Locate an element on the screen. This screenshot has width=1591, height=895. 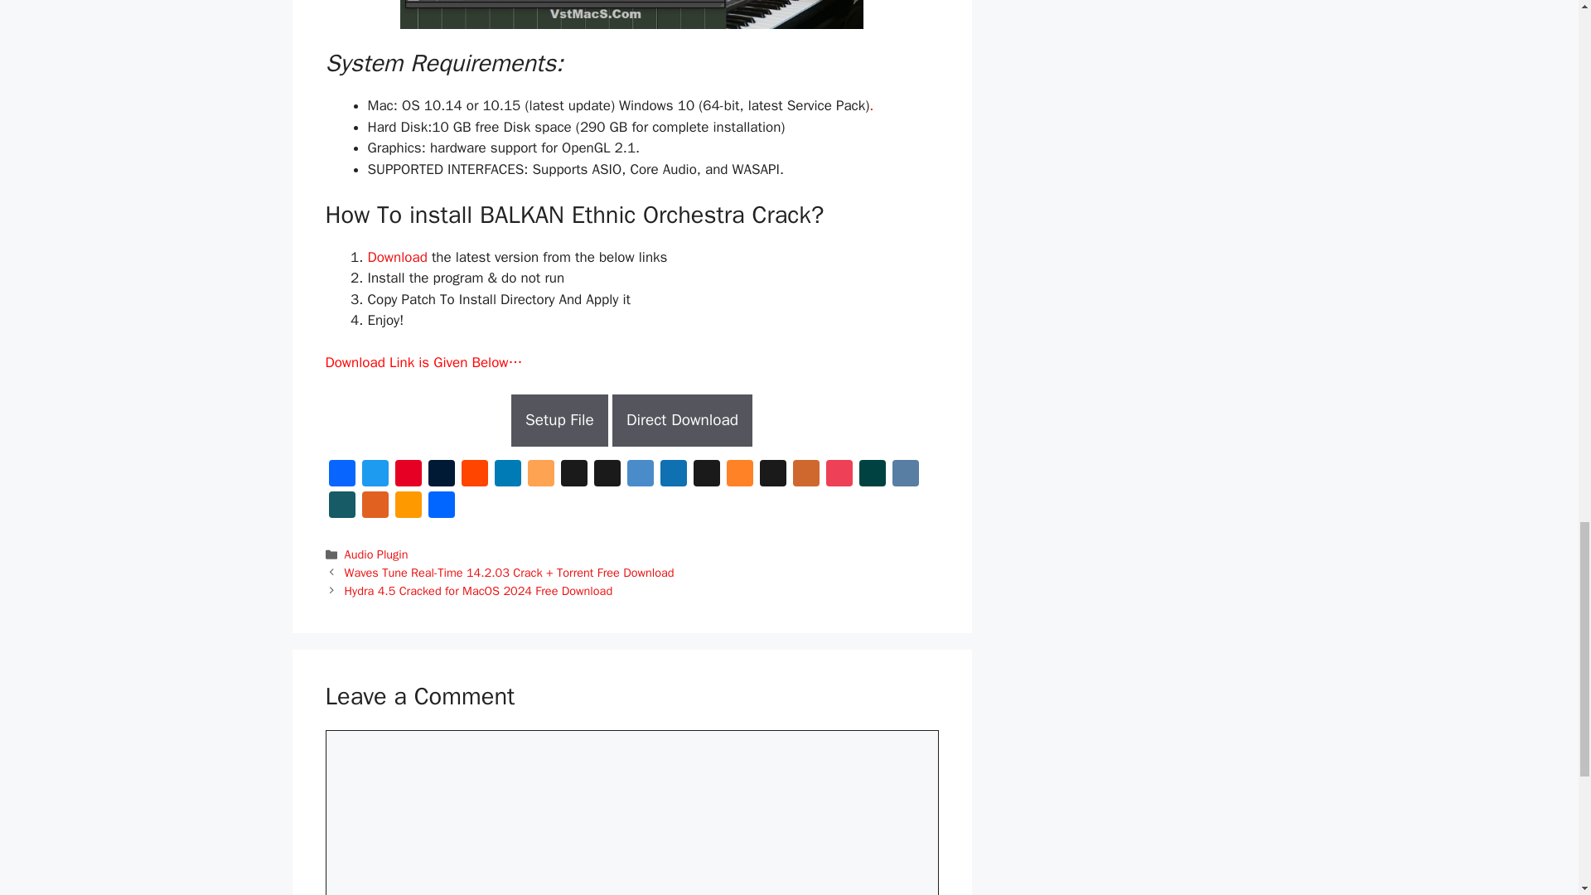
Setup File is located at coordinates (559, 420).